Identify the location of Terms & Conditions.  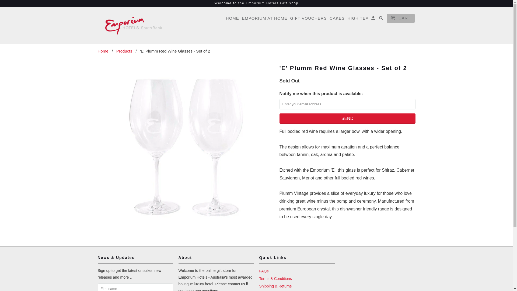
(275, 279).